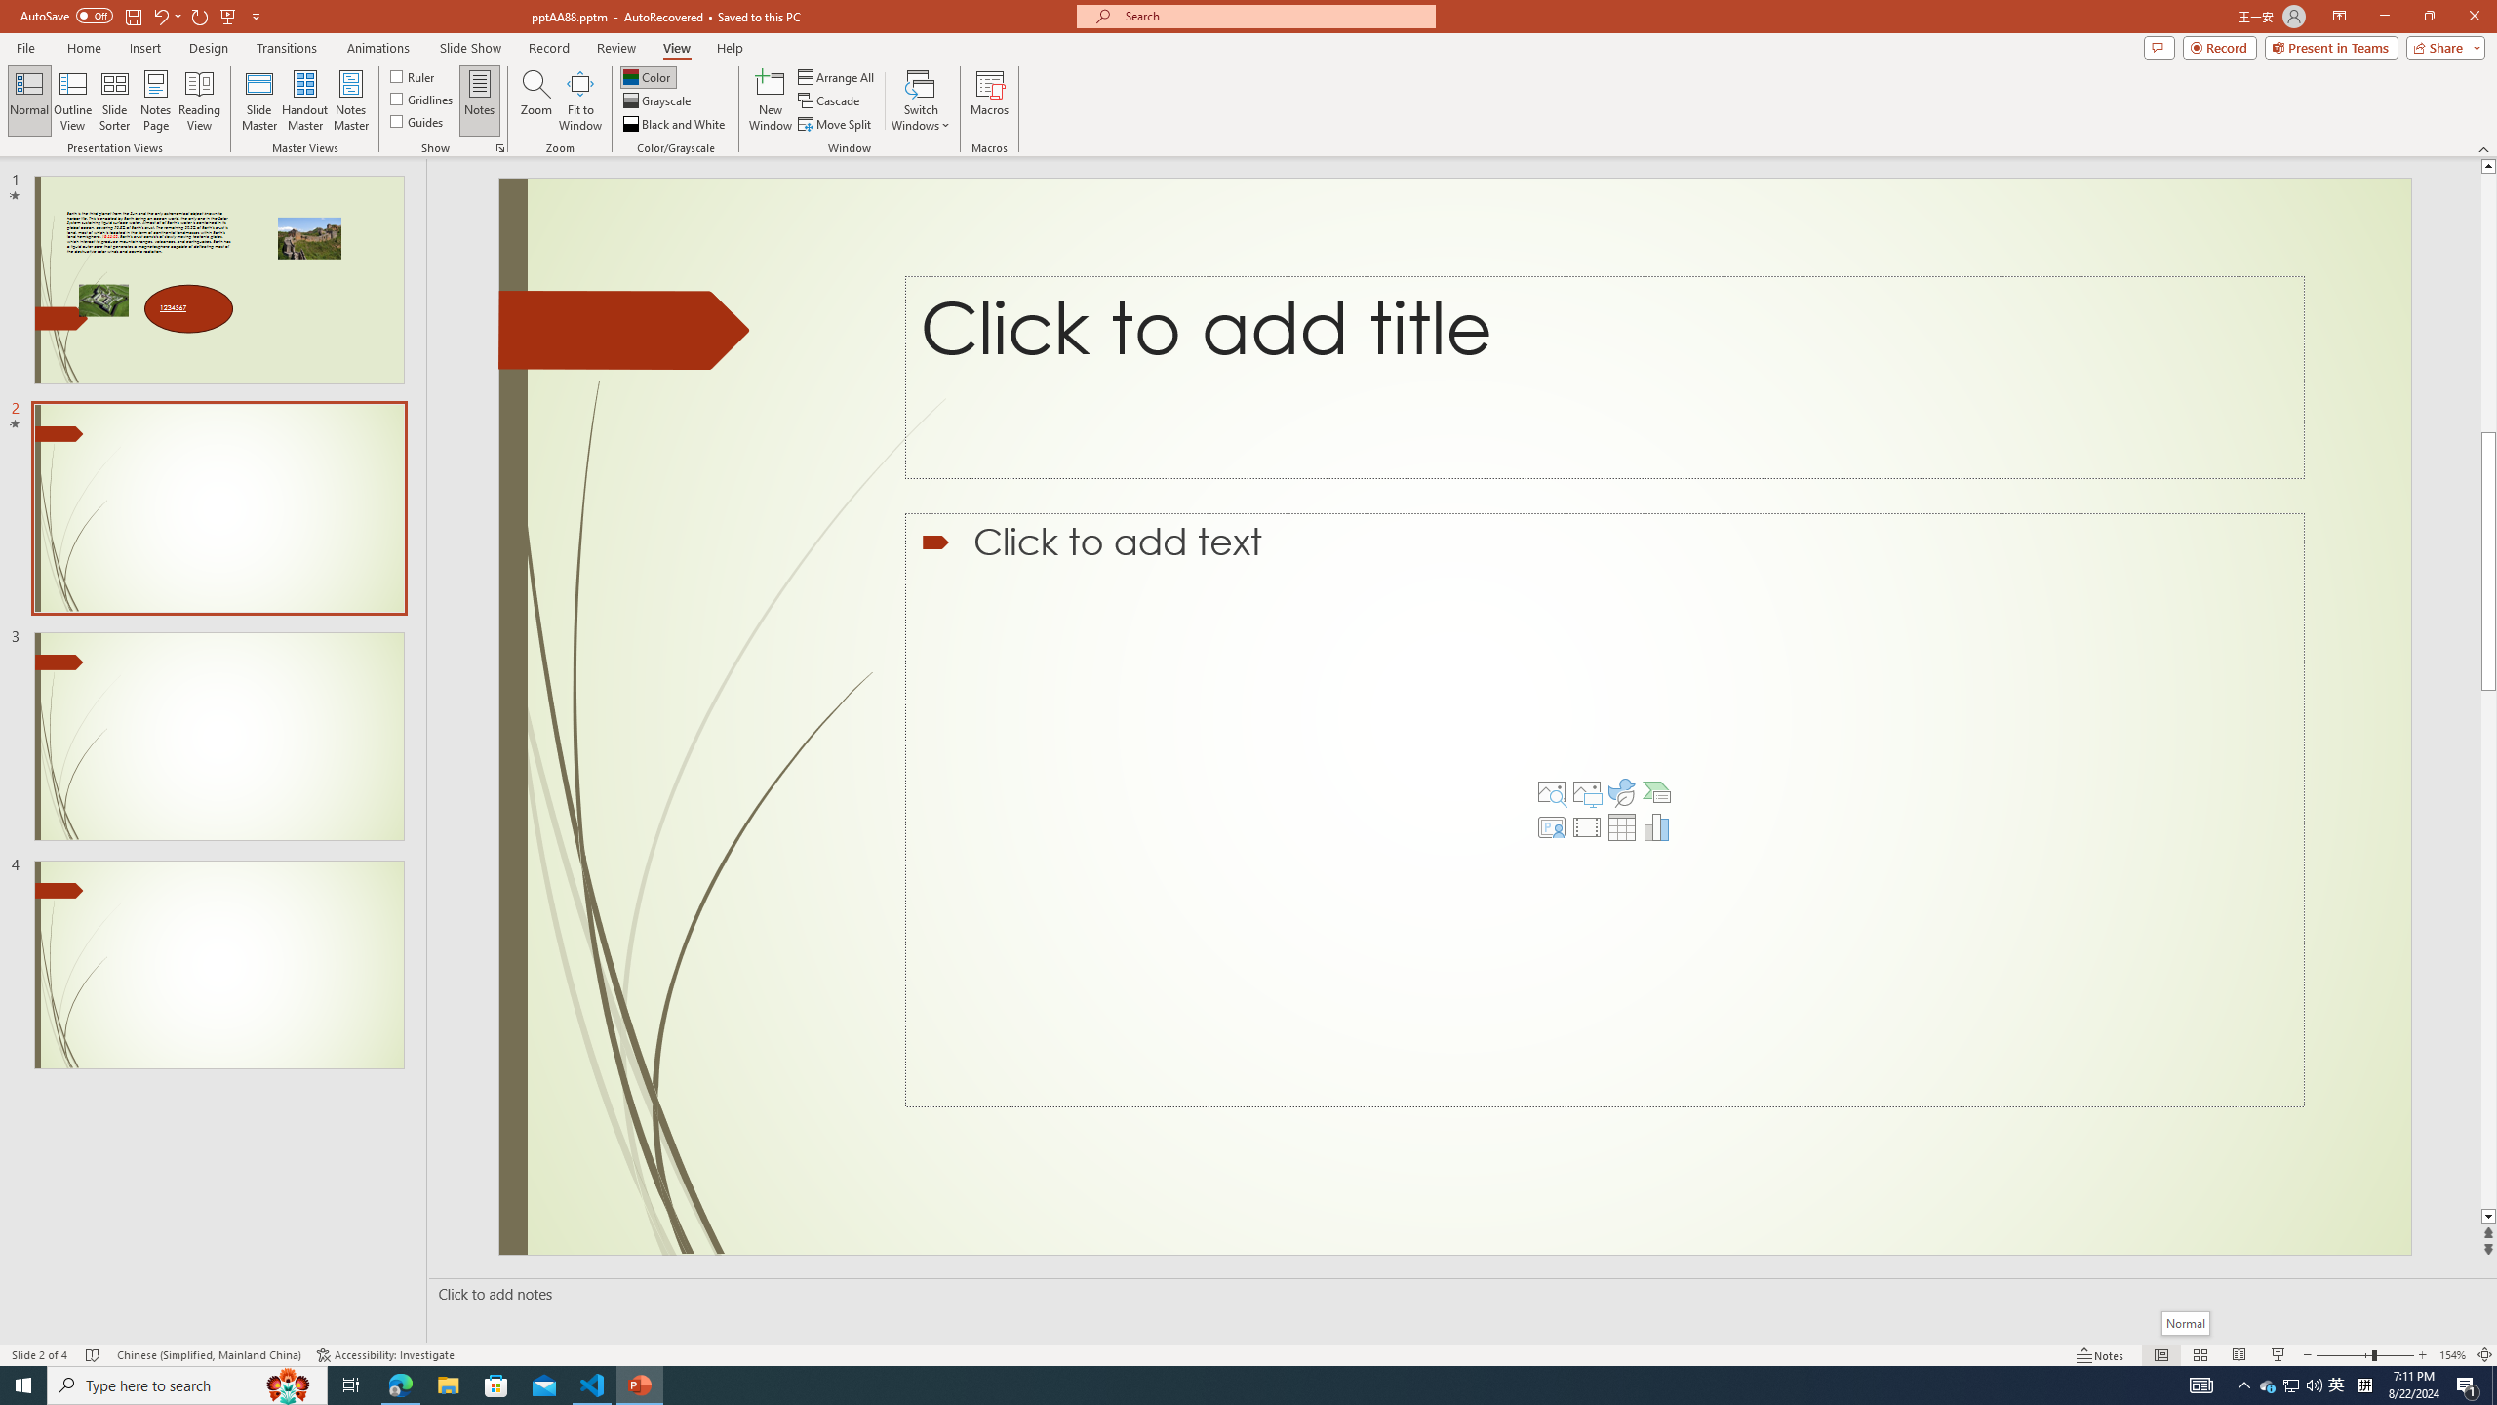 The height and width of the screenshot is (1405, 2497). I want to click on Title TextBox, so click(1604, 378).